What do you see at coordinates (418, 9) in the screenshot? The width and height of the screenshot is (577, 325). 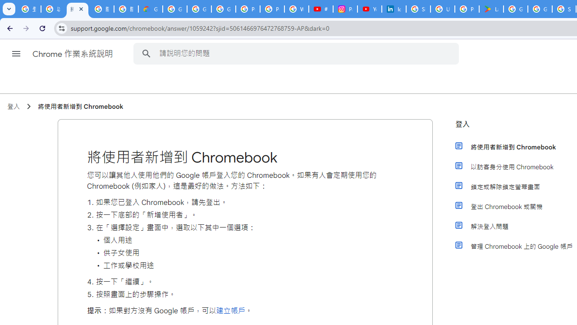 I see `Sign in - Google Accounts` at bounding box center [418, 9].